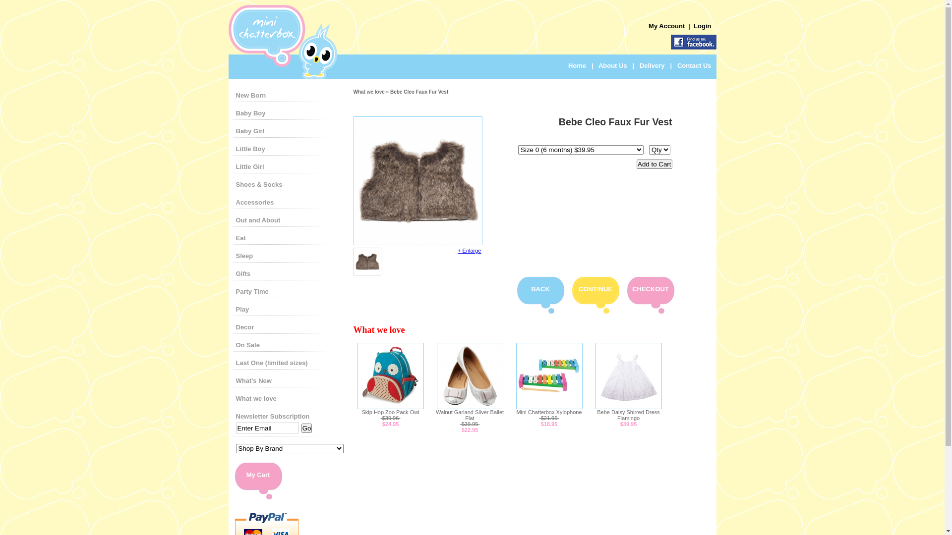  I want to click on Delivery, so click(653, 65).